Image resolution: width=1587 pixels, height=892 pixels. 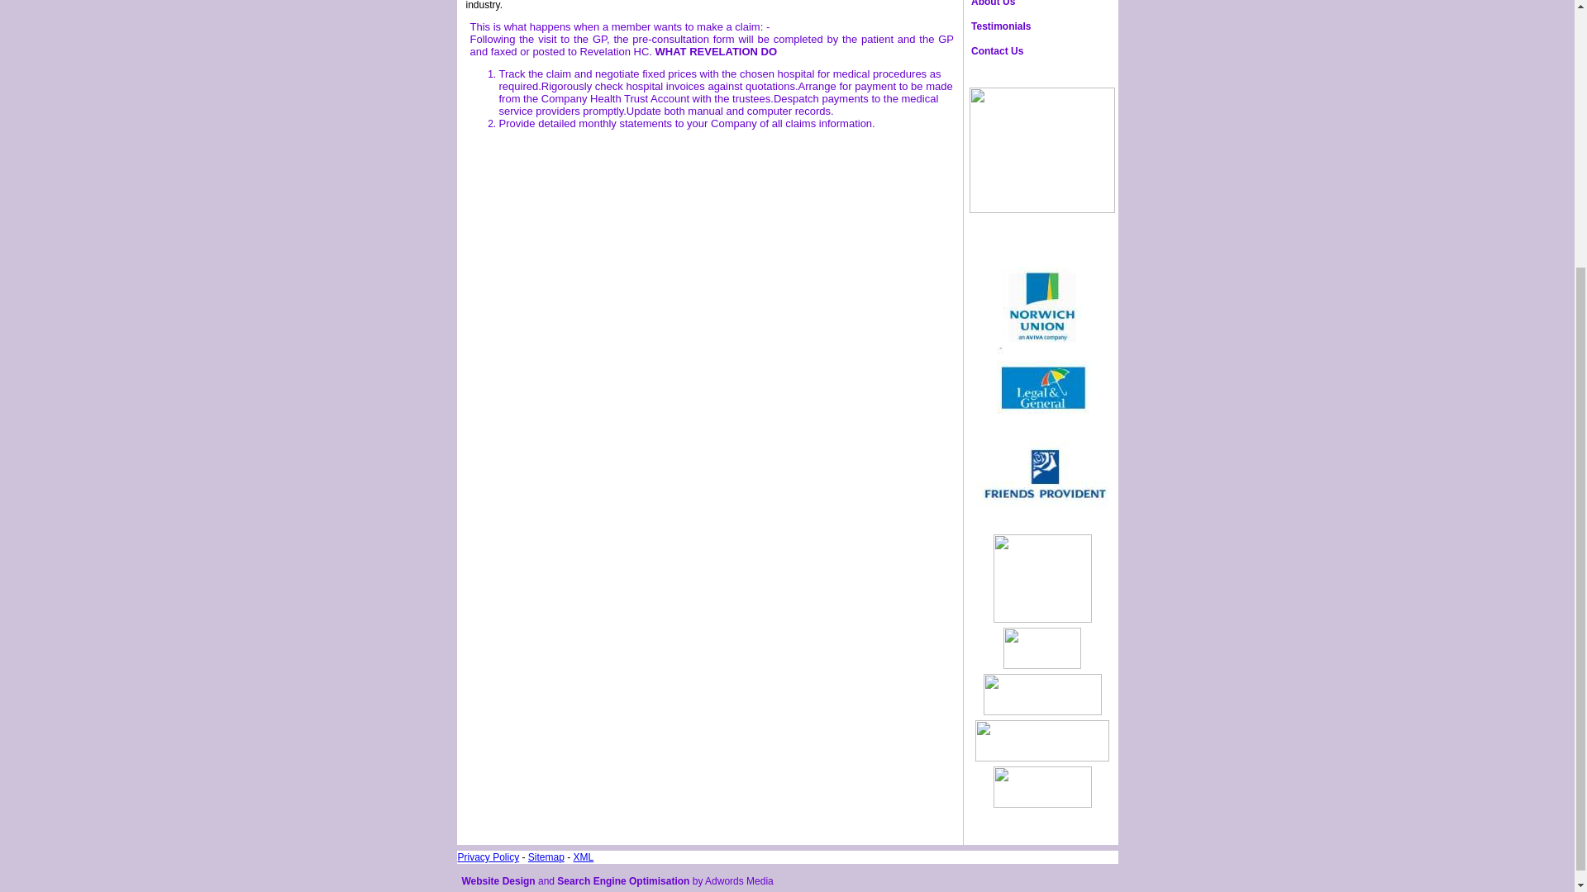 I want to click on Search Engine Optimisation, so click(x=622, y=880).